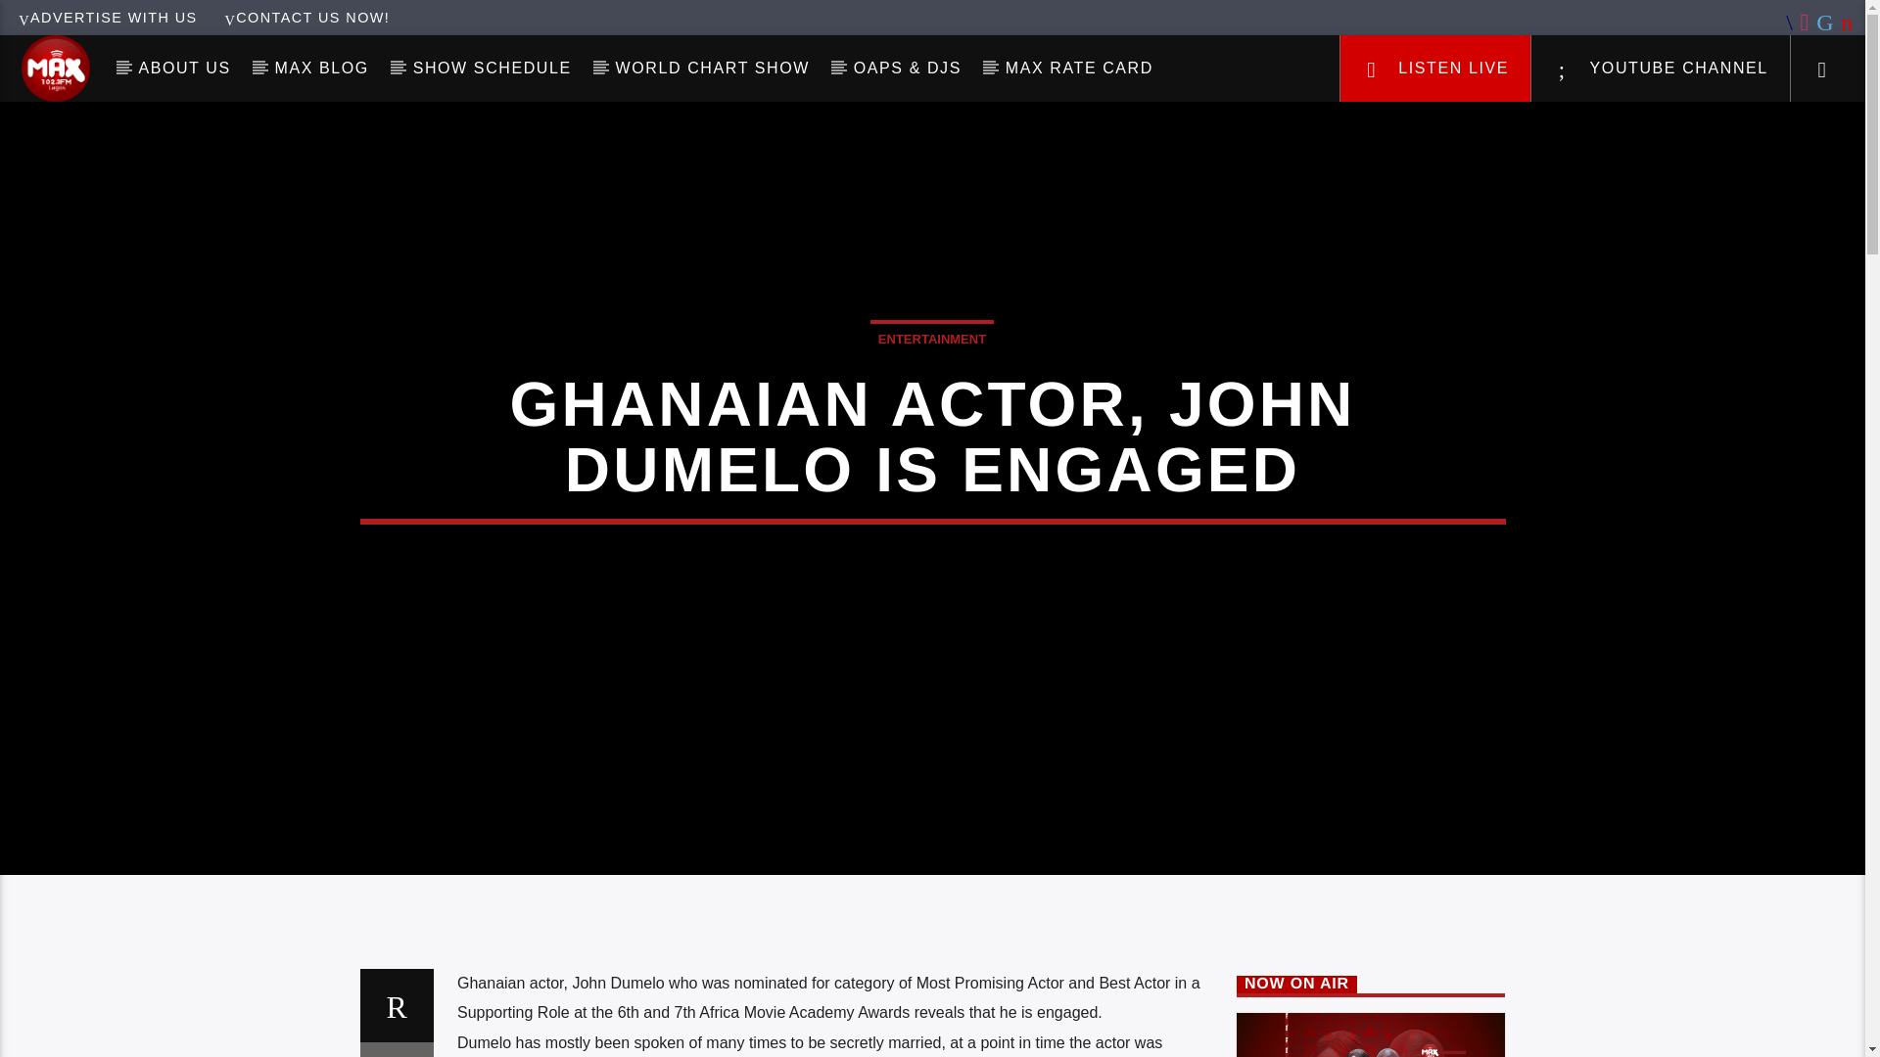 The image size is (1880, 1057). What do you see at coordinates (1661, 68) in the screenshot?
I see `YOUTUBE CHANNEL` at bounding box center [1661, 68].